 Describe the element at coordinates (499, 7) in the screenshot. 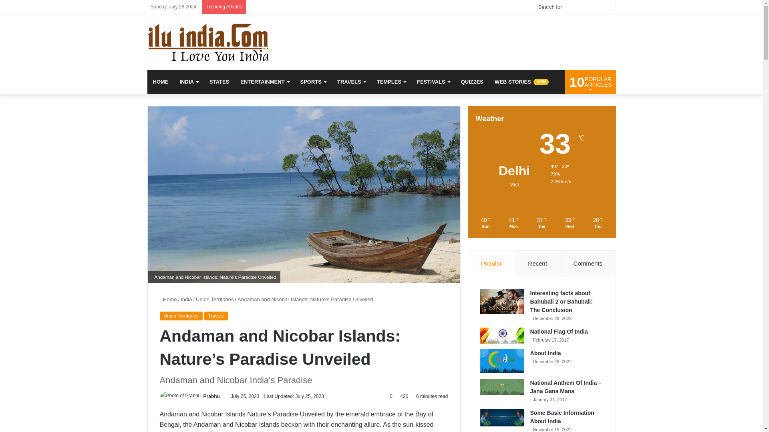

I see `Random Article` at that location.